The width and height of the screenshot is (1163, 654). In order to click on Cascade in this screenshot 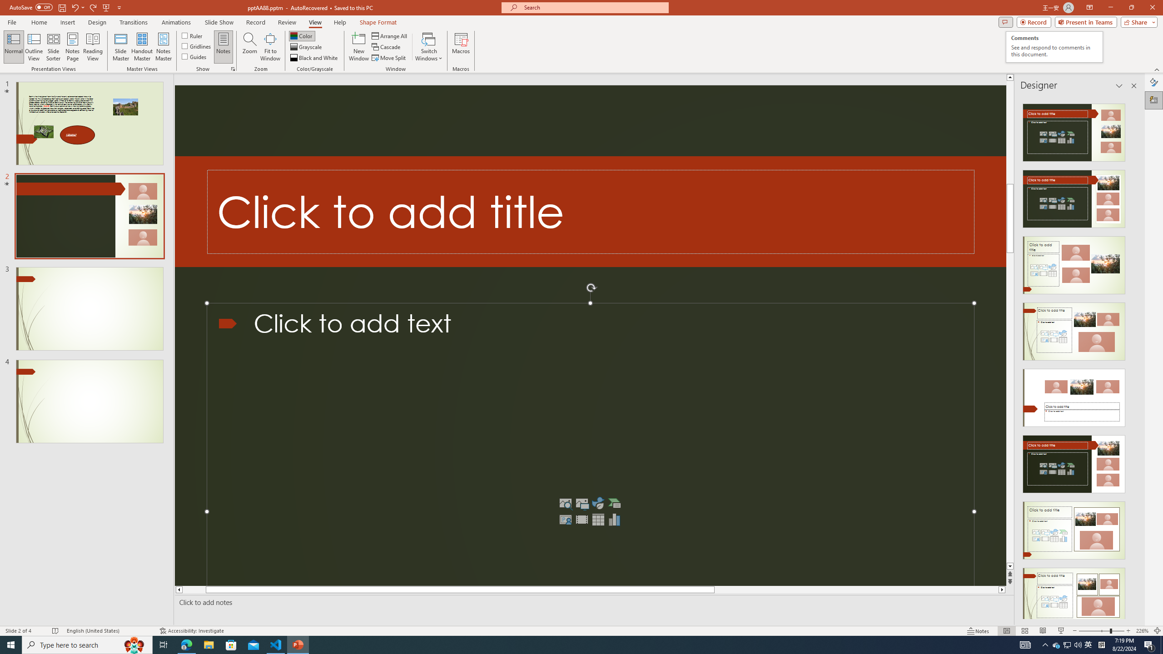, I will do `click(387, 47)`.